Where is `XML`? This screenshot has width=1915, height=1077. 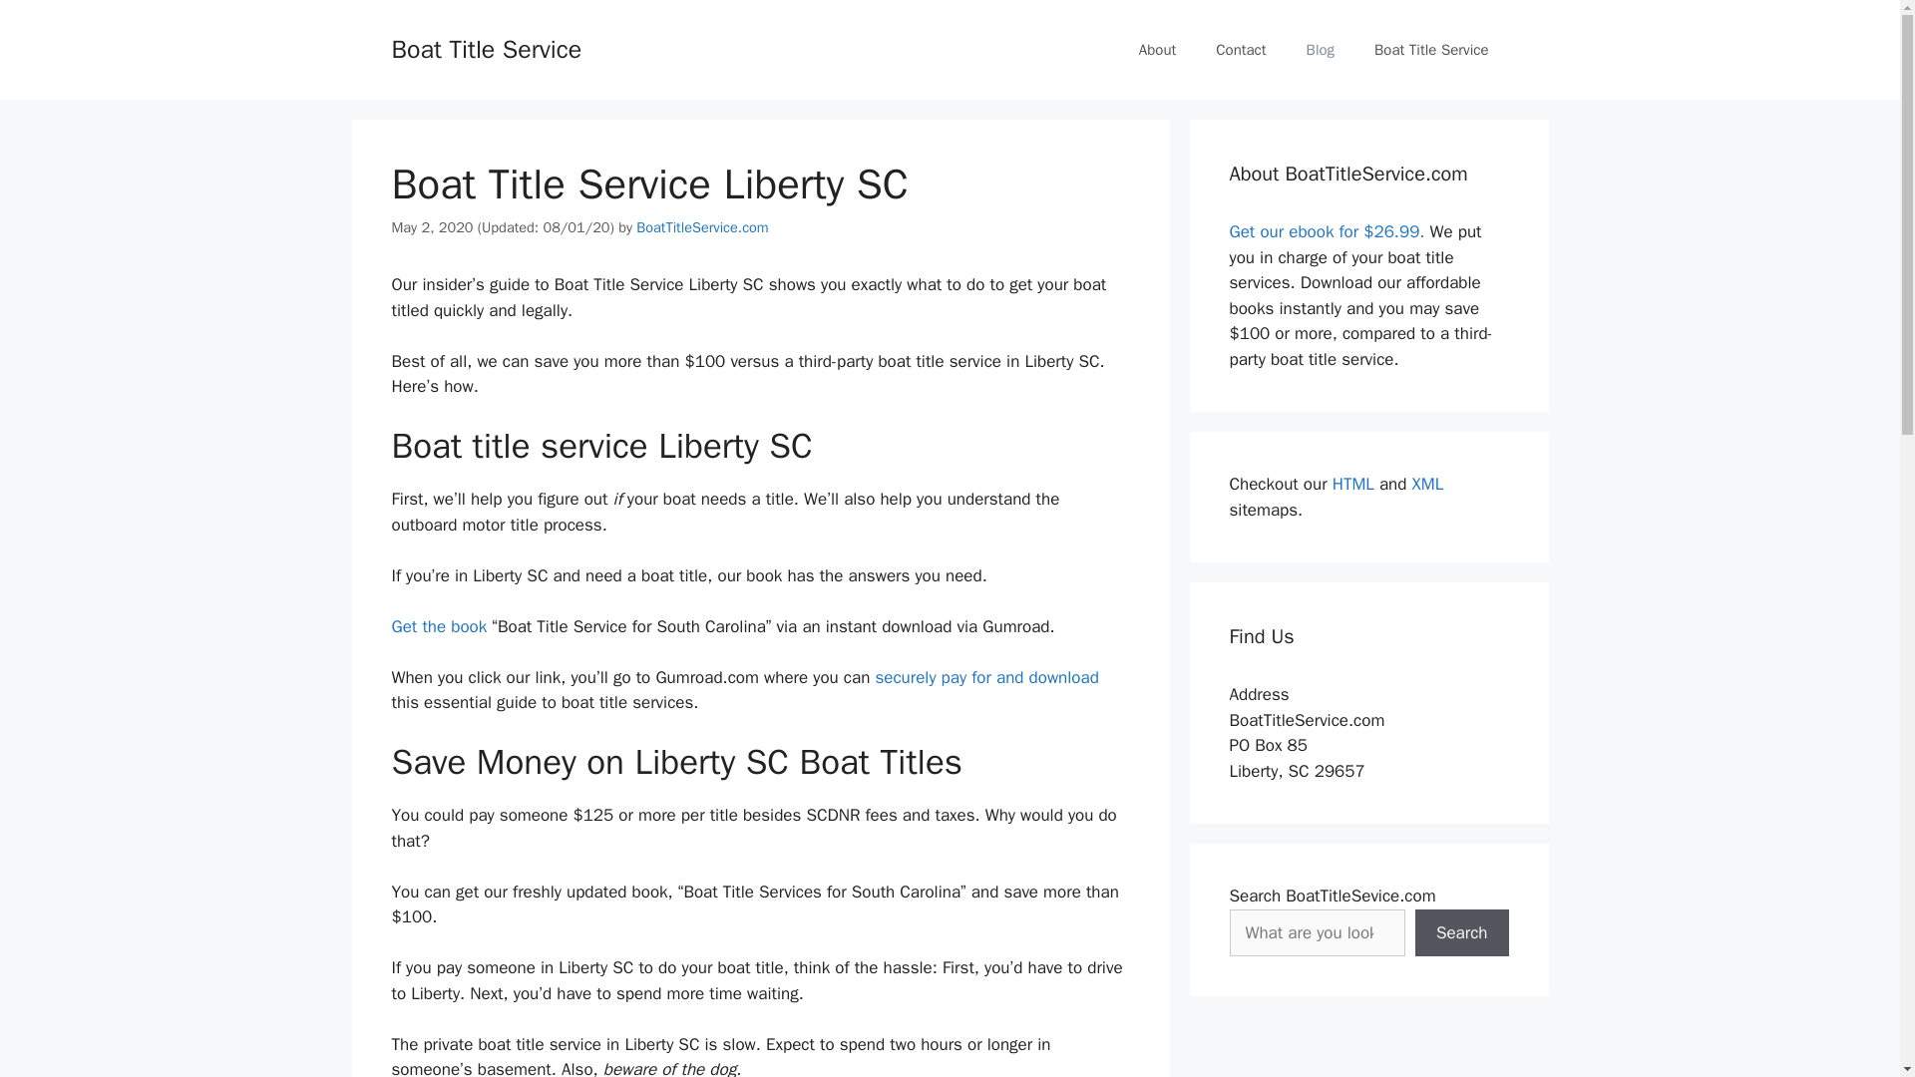 XML is located at coordinates (1428, 484).